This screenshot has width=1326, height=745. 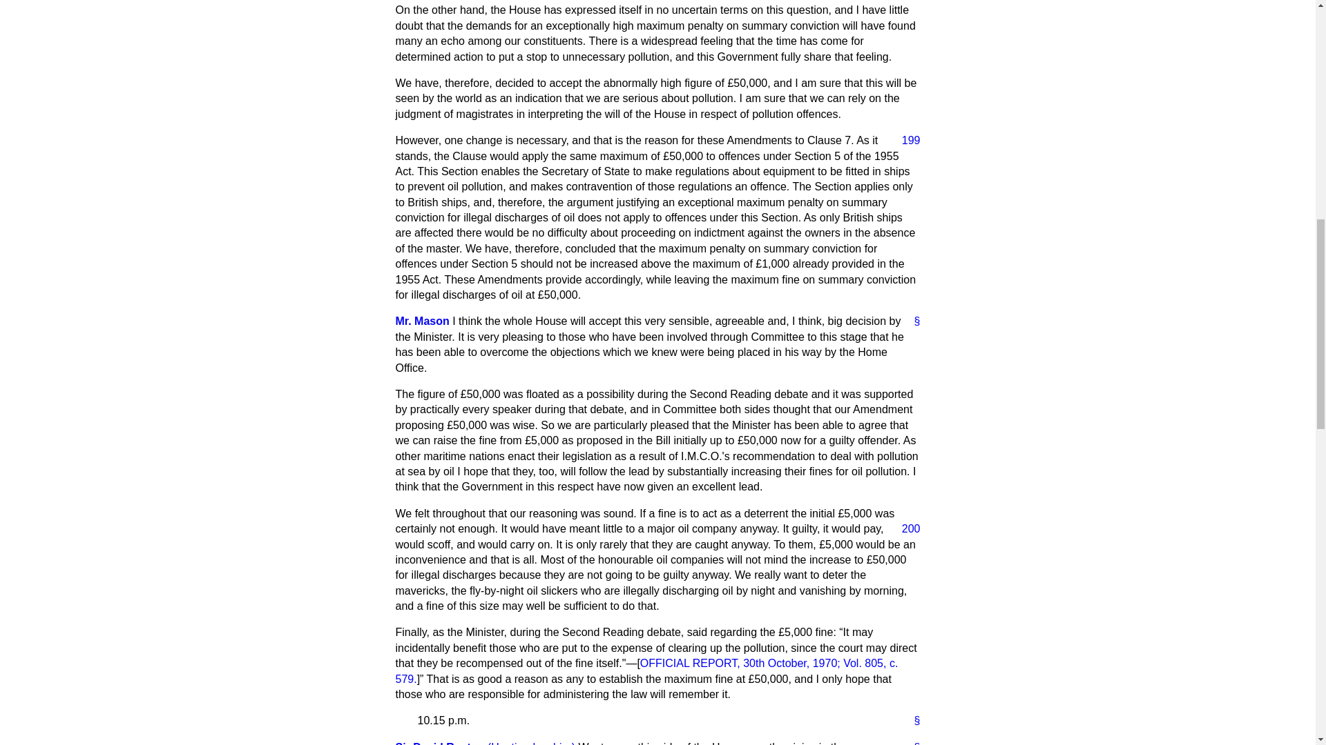 What do you see at coordinates (912, 321) in the screenshot?
I see `Link to this speech by Mr Roy Mason` at bounding box center [912, 321].